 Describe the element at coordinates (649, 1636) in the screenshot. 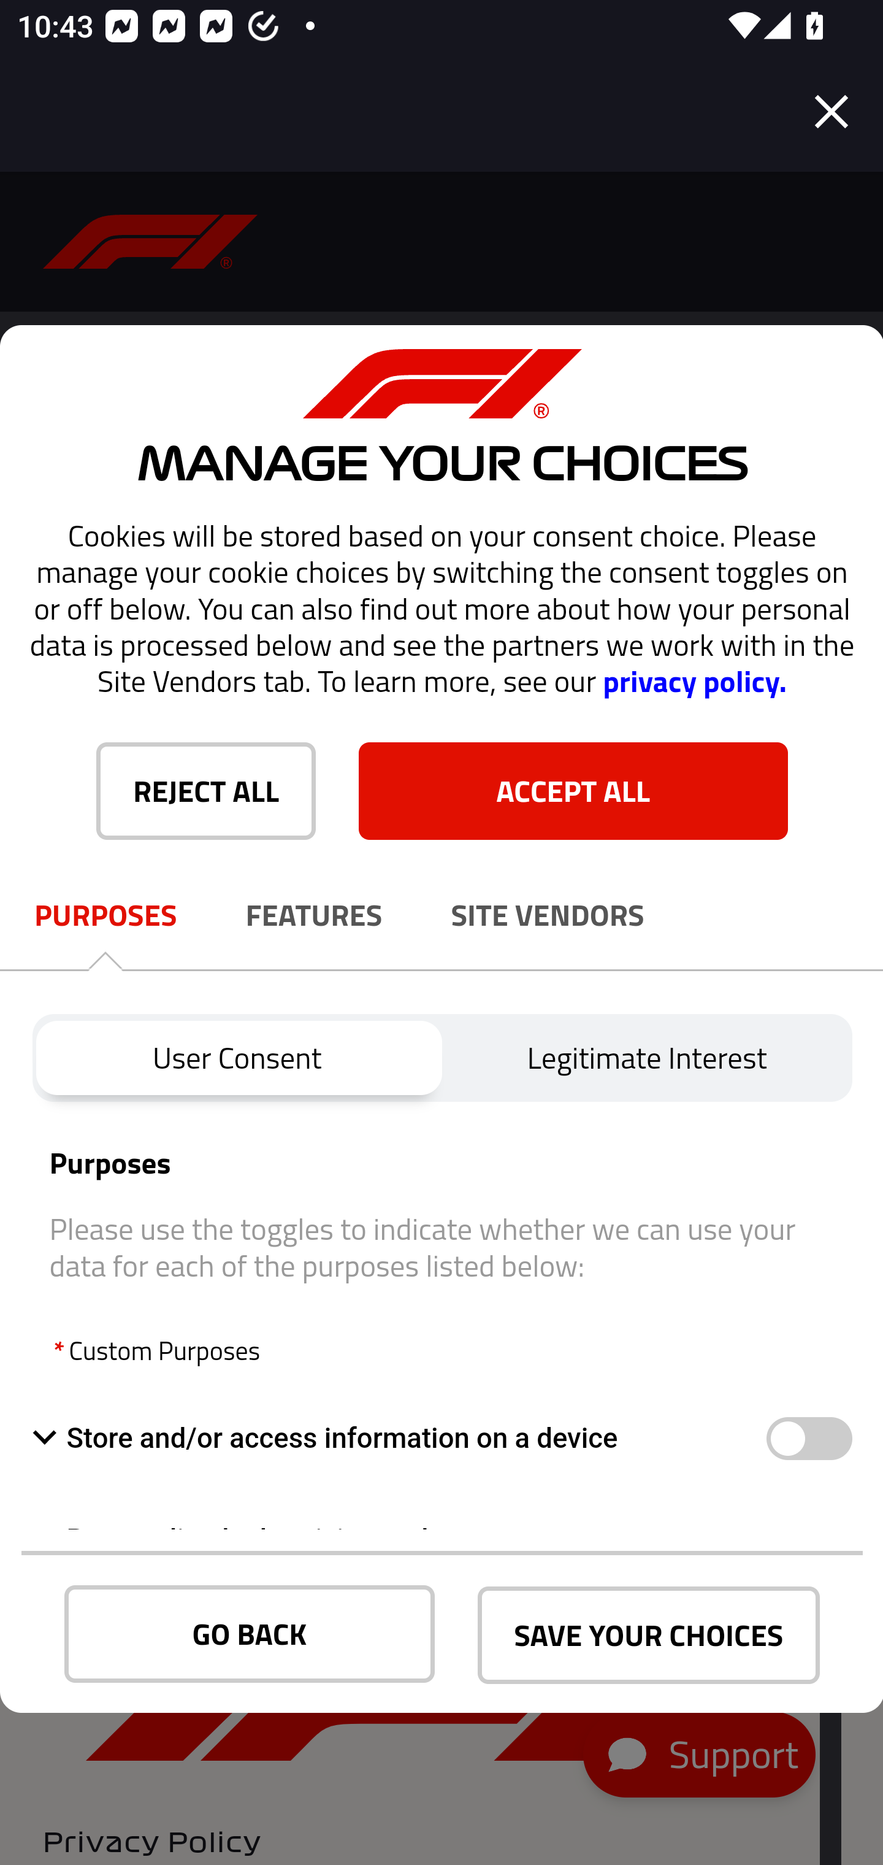

I see `SAVE YOUR CHOICES` at that location.